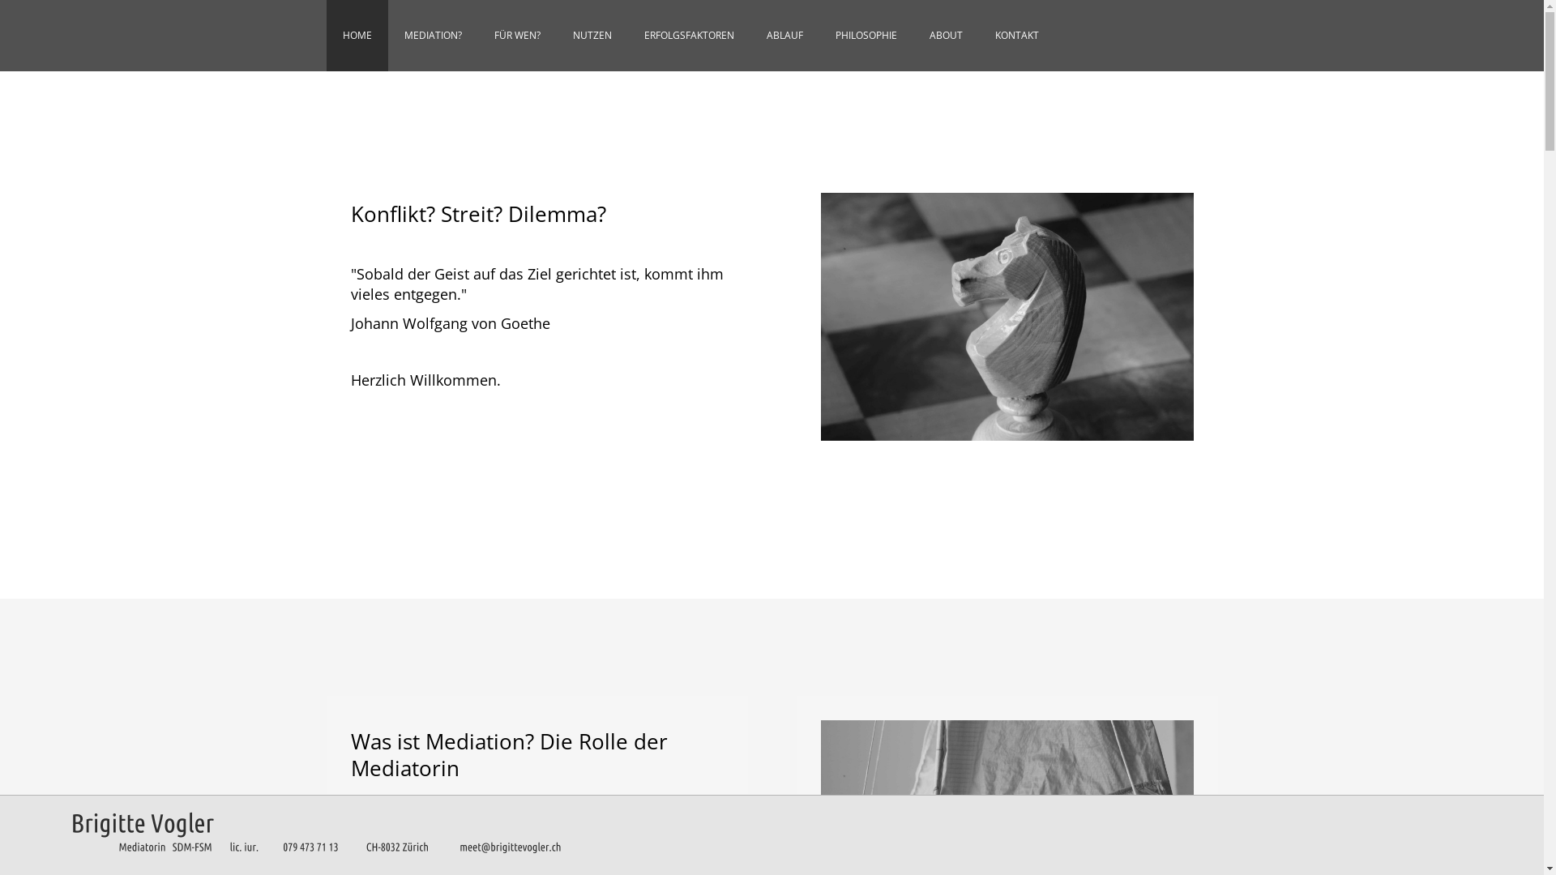  Describe the element at coordinates (689, 36) in the screenshot. I see `ERFOLGSFAKTOREN` at that location.